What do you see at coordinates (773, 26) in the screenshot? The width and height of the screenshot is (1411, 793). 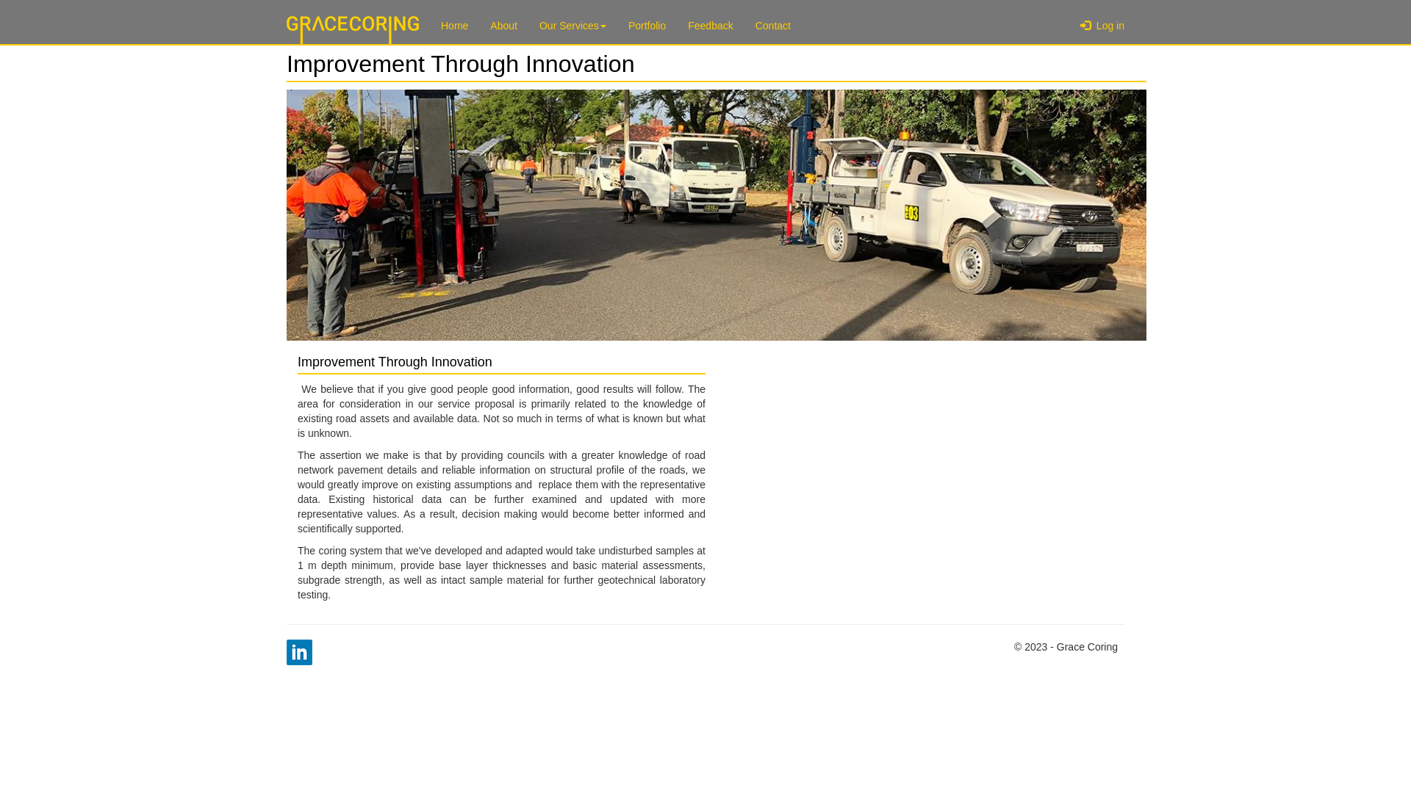 I see `Contact` at bounding box center [773, 26].